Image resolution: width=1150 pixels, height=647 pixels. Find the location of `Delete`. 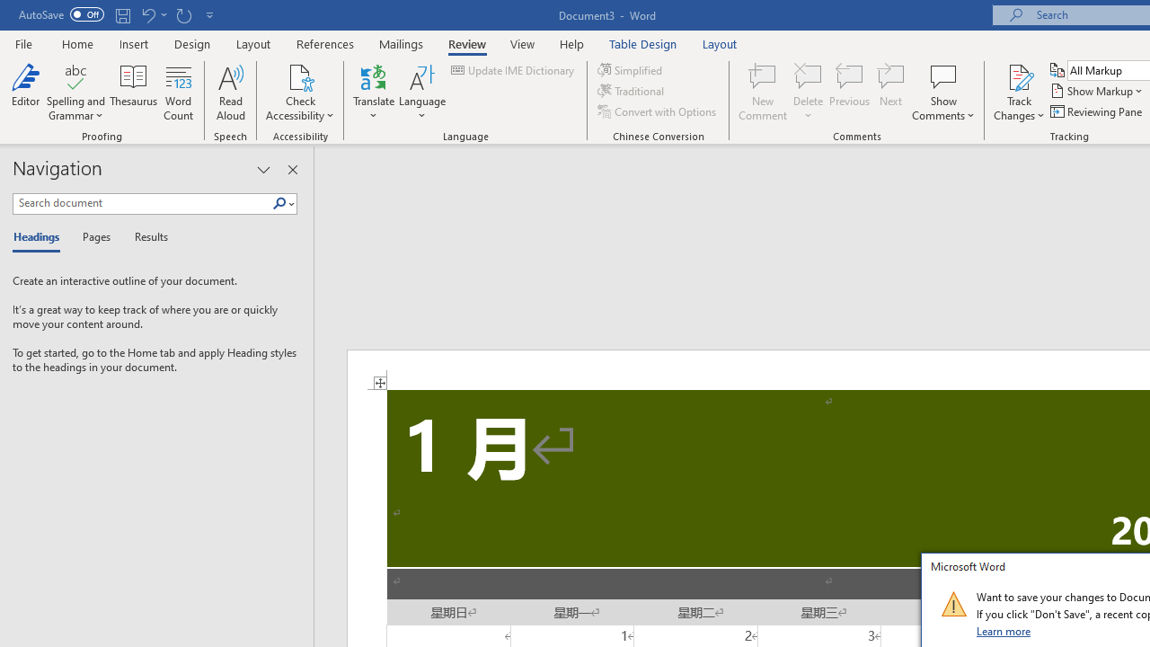

Delete is located at coordinates (809, 92).